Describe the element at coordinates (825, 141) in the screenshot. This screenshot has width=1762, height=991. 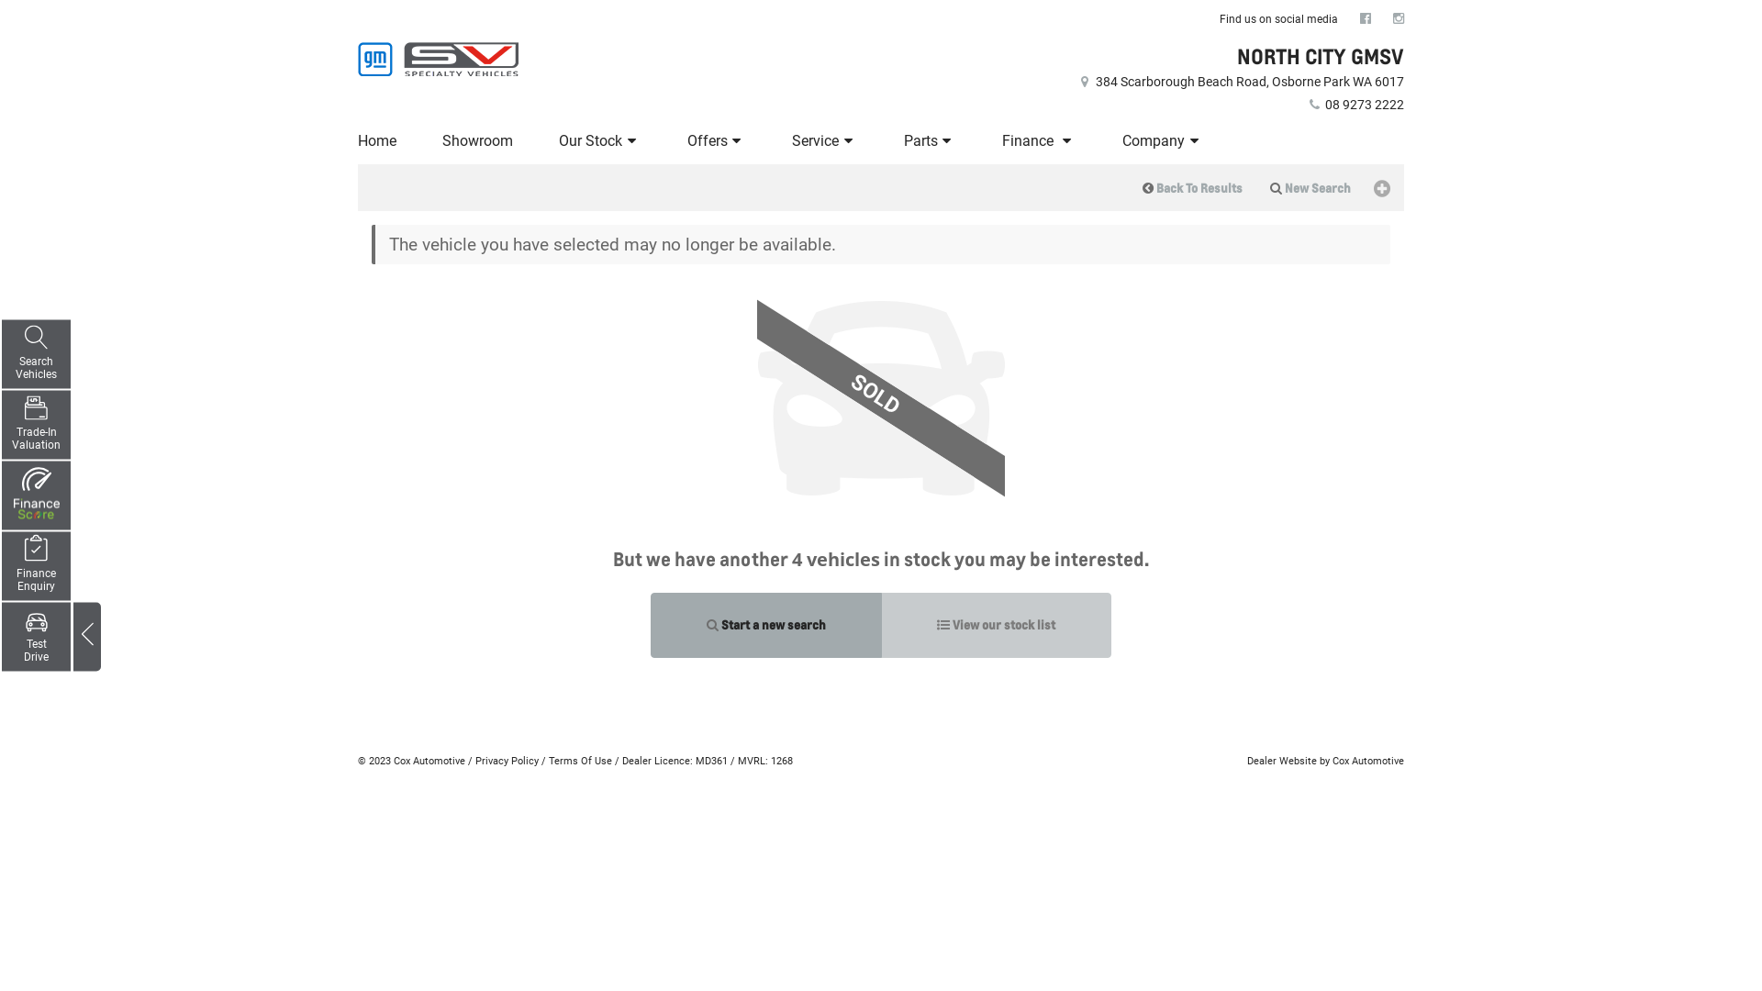
I see `Service` at that location.